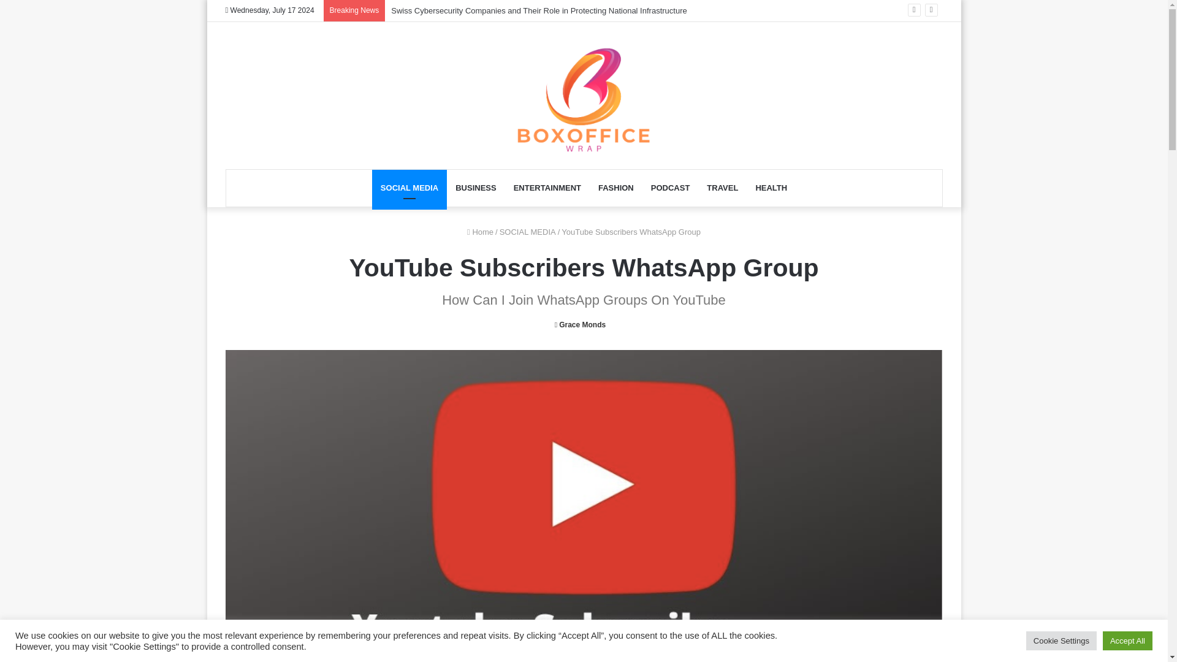  What do you see at coordinates (476, 188) in the screenshot?
I see `BUSINESS` at bounding box center [476, 188].